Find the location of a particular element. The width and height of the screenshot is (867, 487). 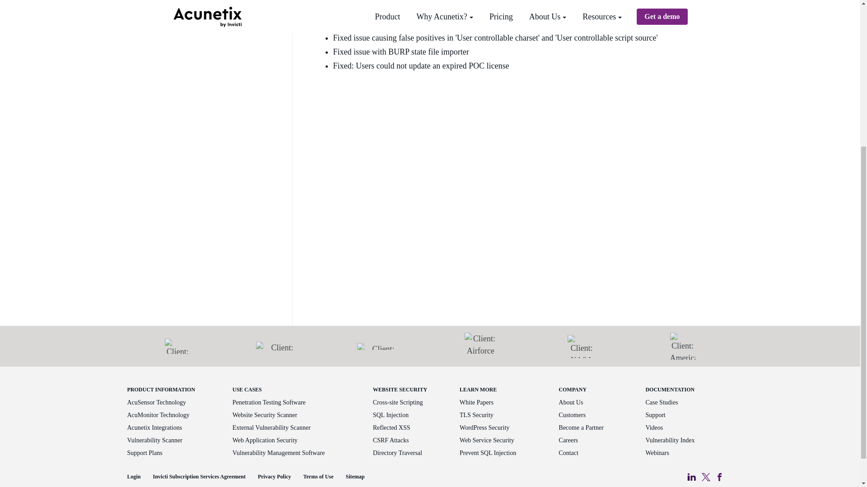

Client: American Express is located at coordinates (683, 346).